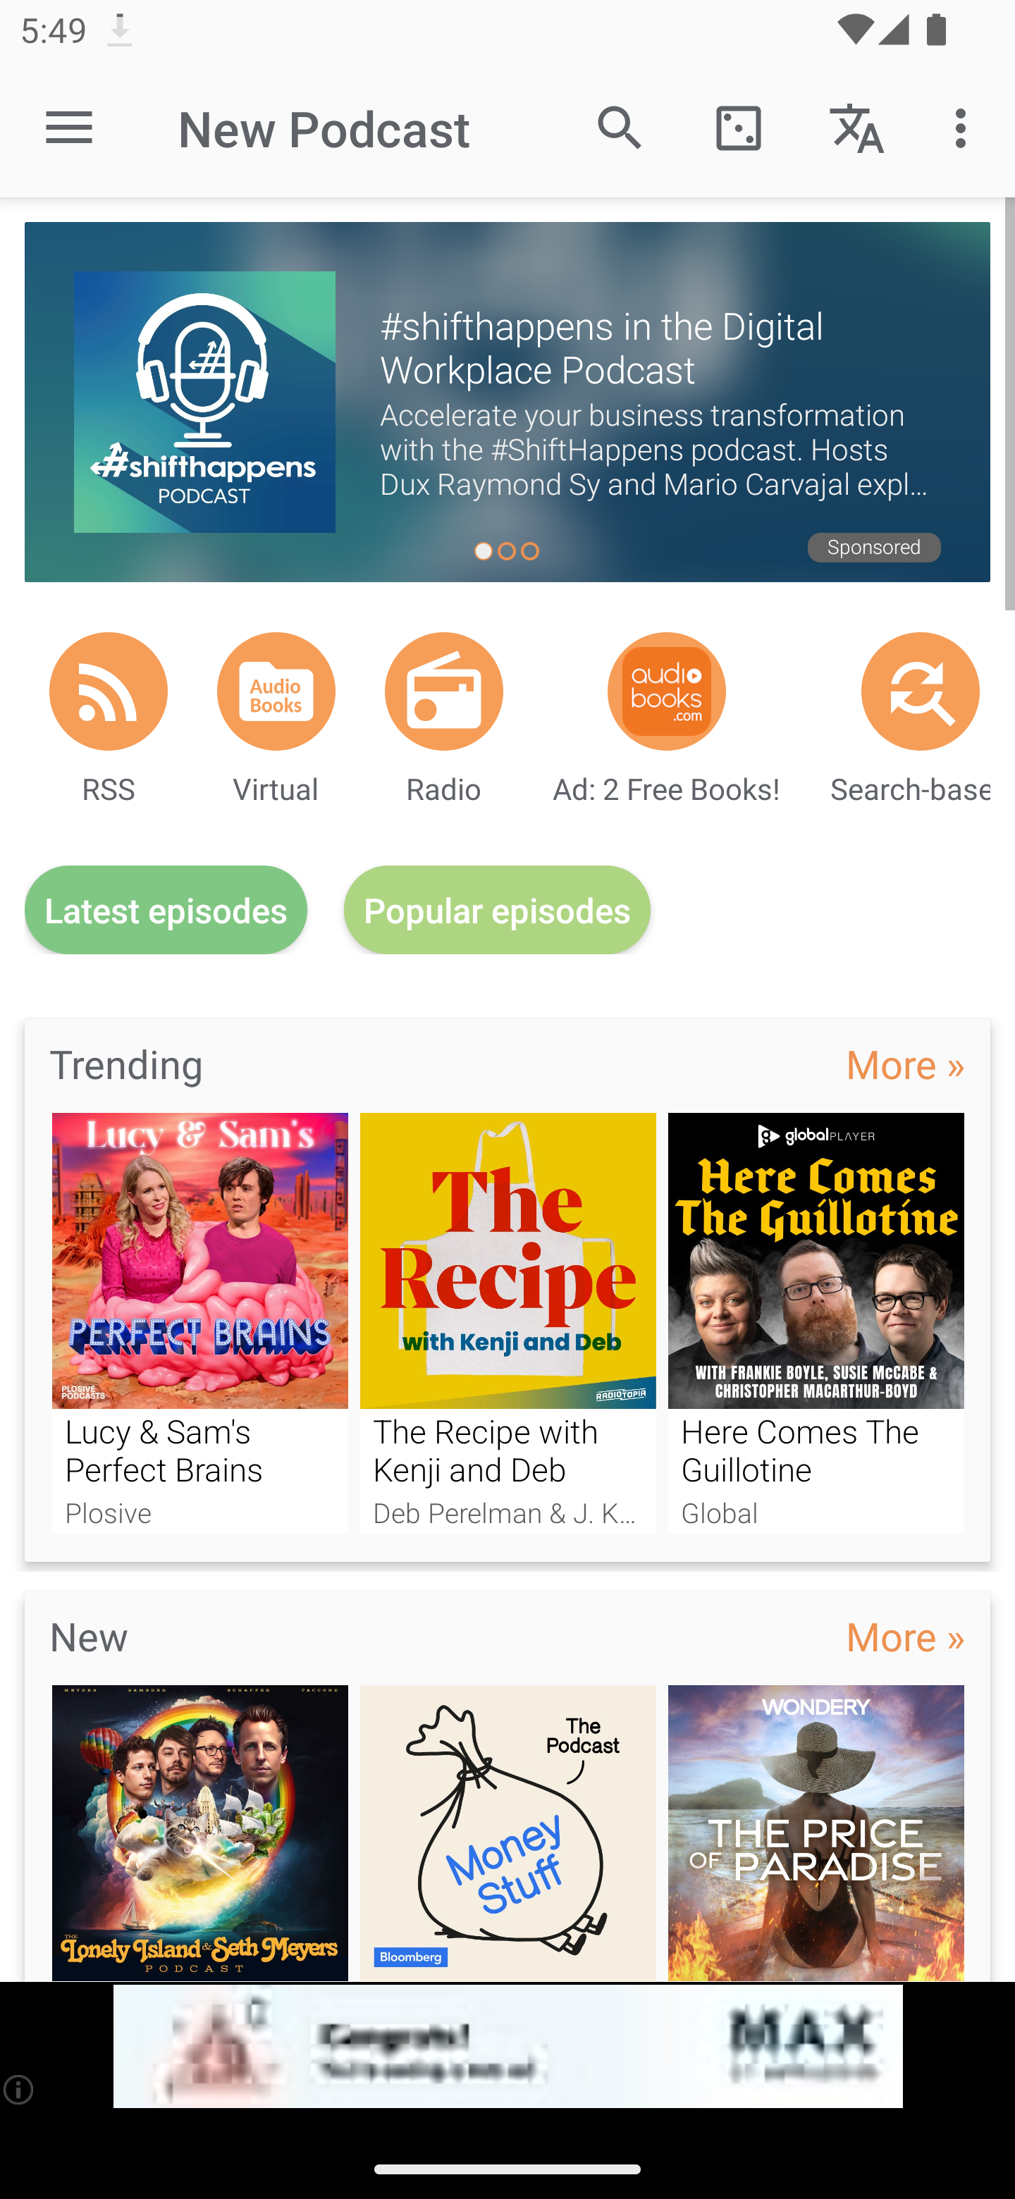 The image size is (1015, 2199). I want to click on Random pick, so click(738, 127).